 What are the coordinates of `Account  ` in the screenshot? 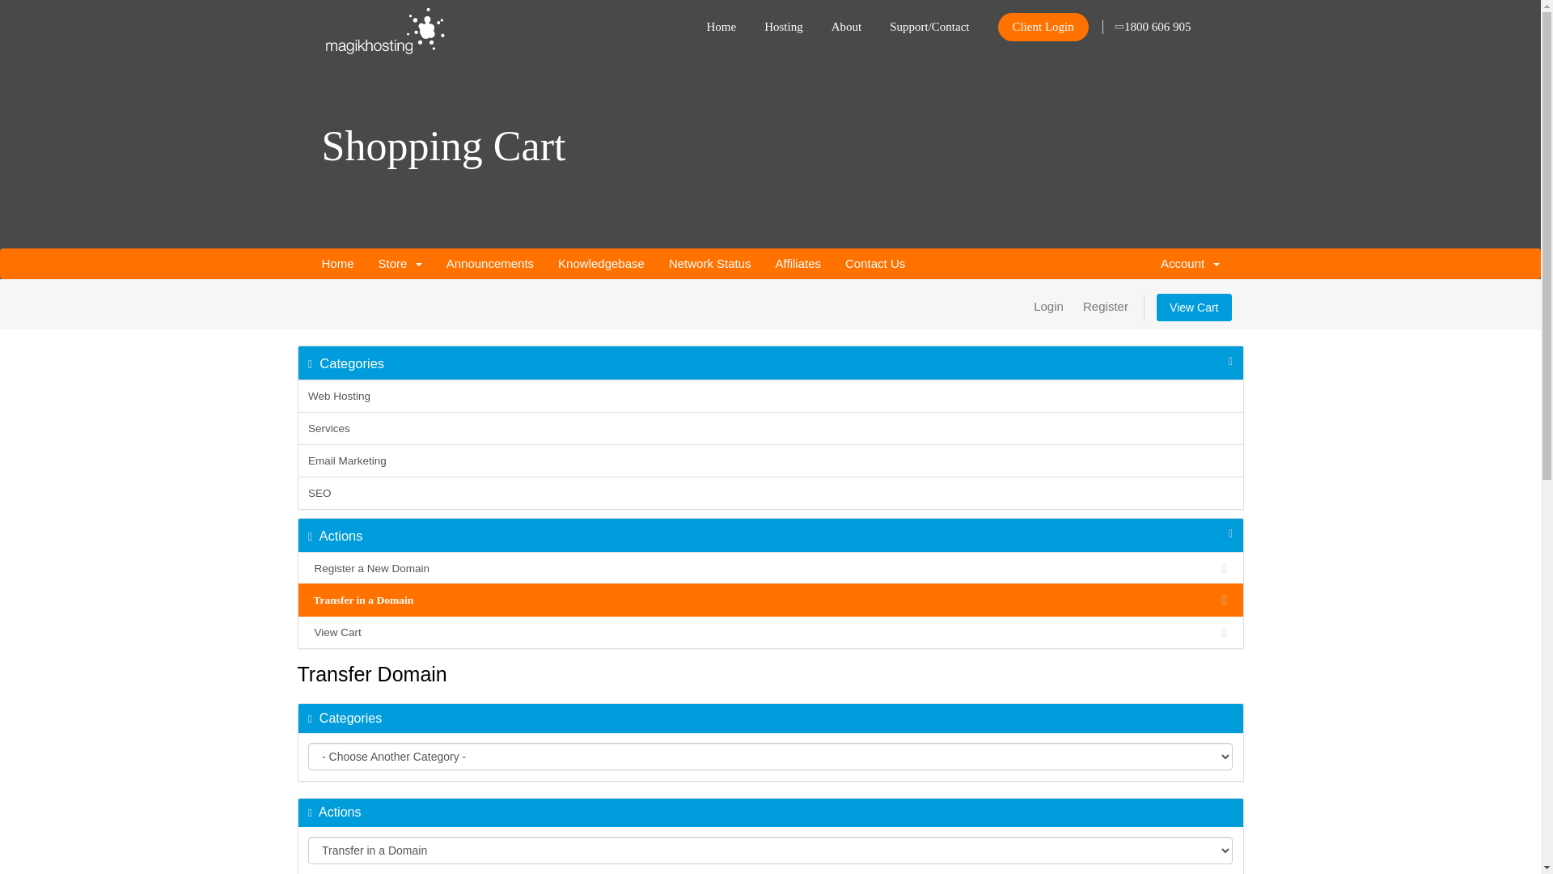 It's located at (1191, 264).